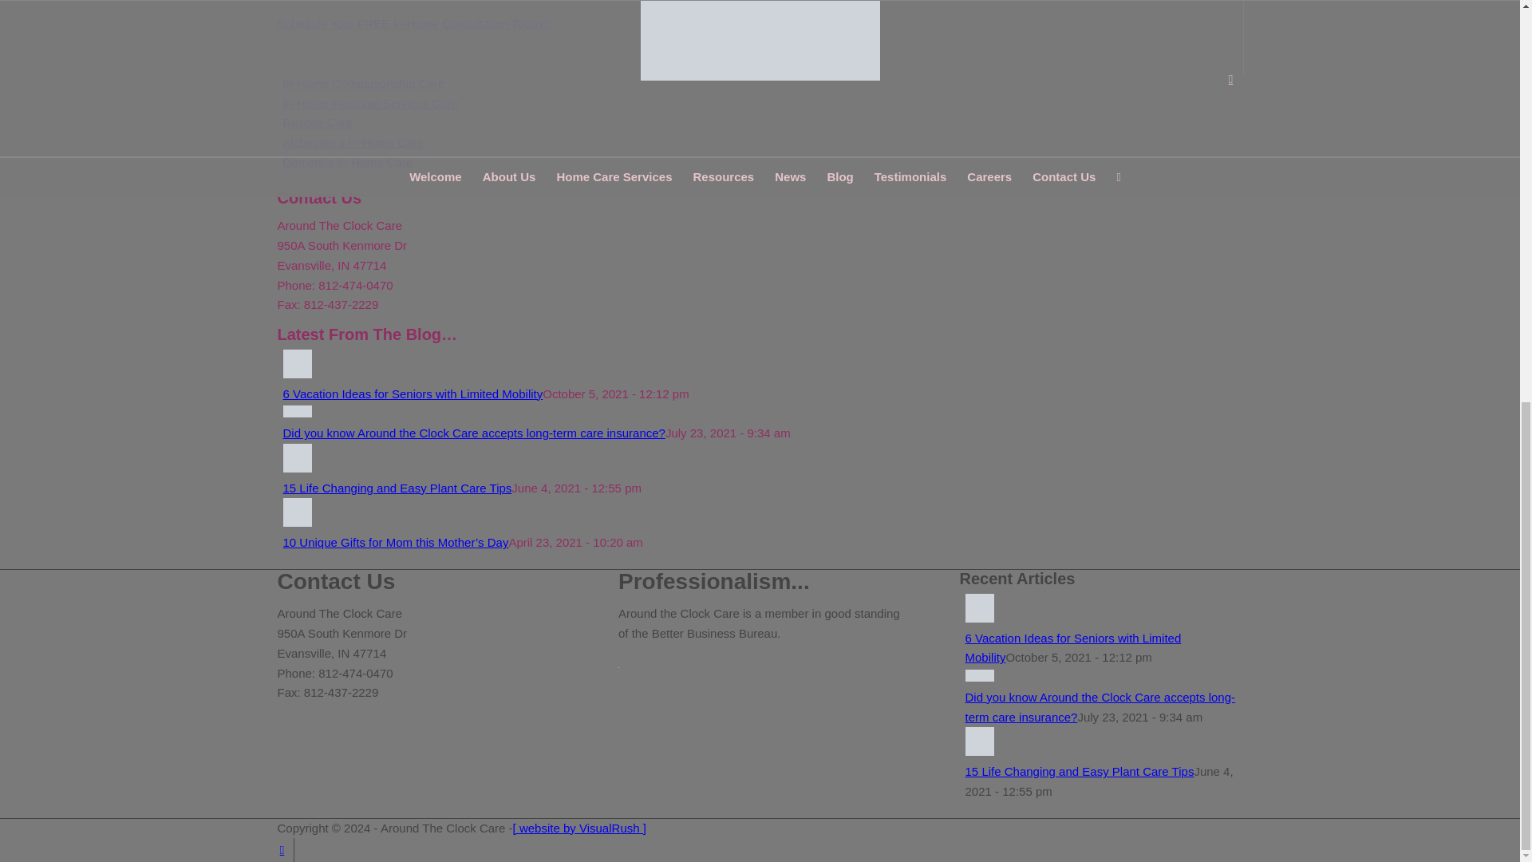  Describe the element at coordinates (317, 122) in the screenshot. I see `Respite Care` at that location.